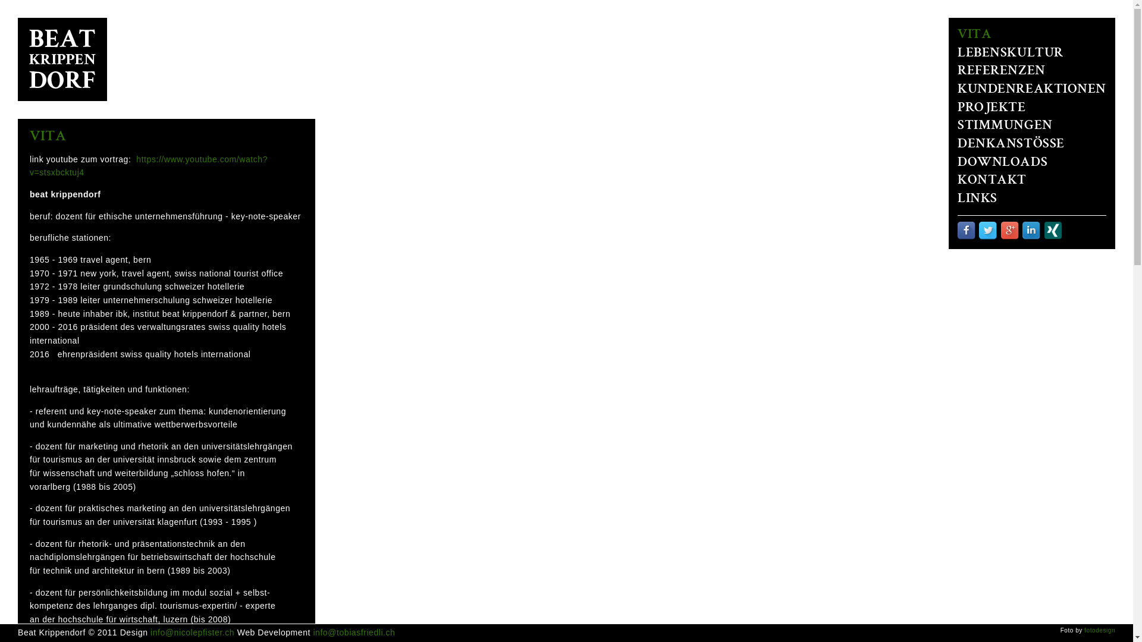 This screenshot has height=642, width=1142. What do you see at coordinates (1011, 53) in the screenshot?
I see `LEBENSKULTUR` at bounding box center [1011, 53].